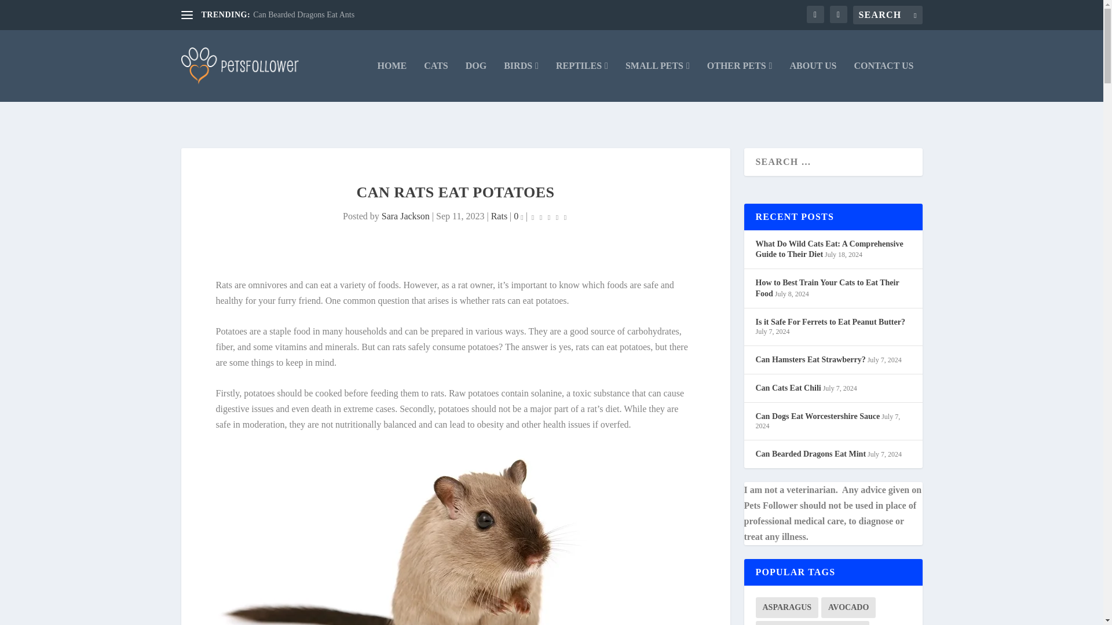 Image resolution: width=1112 pixels, height=625 pixels. I want to click on Rats, so click(499, 216).